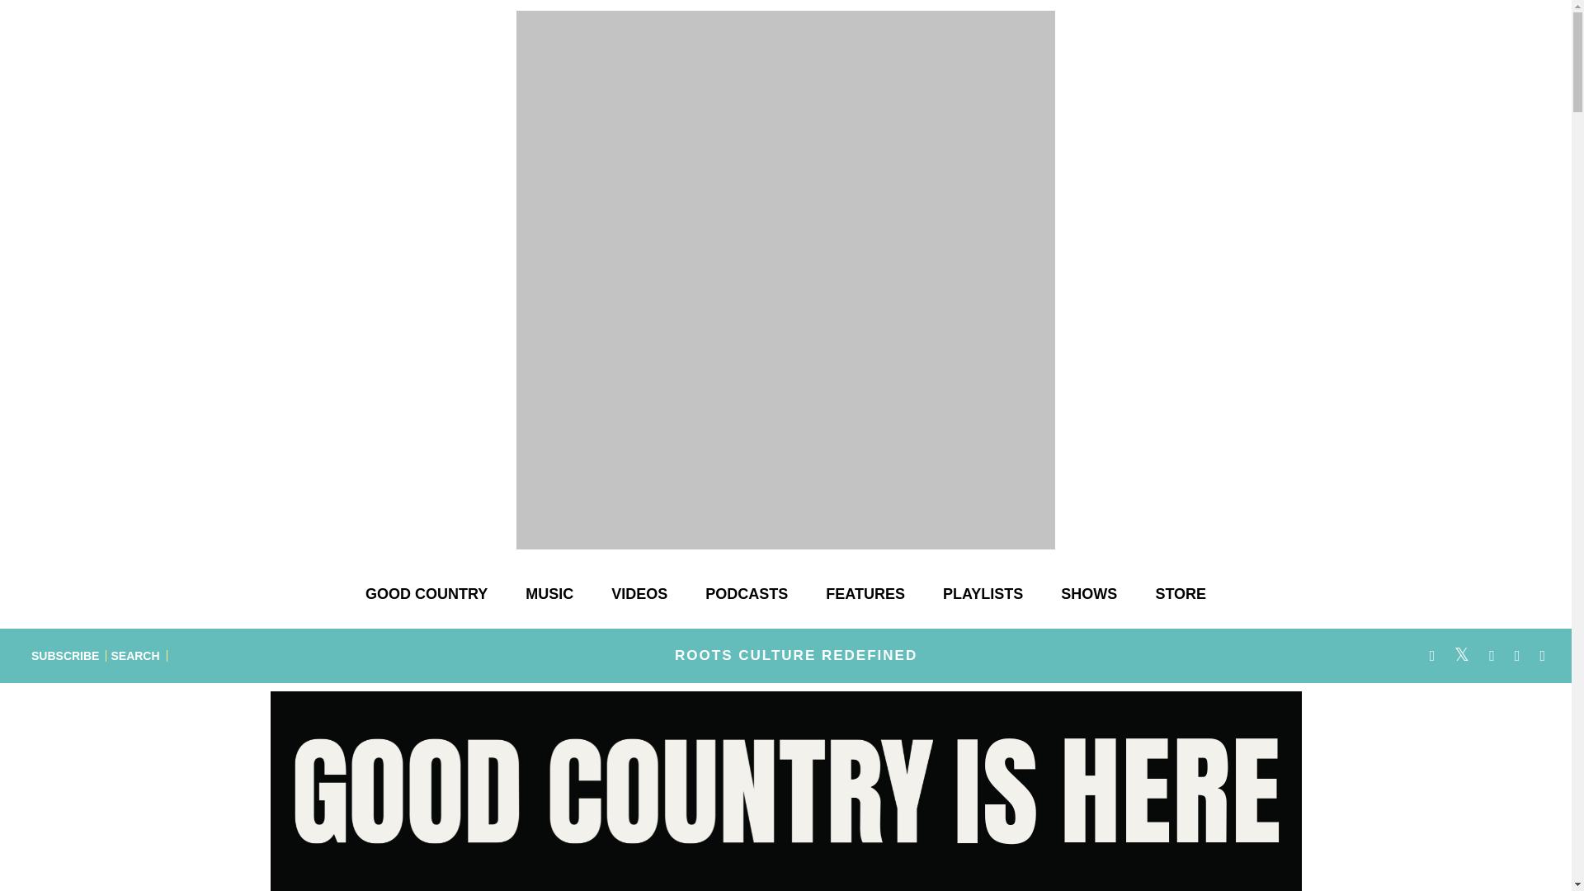 This screenshot has height=891, width=1584. What do you see at coordinates (747, 594) in the screenshot?
I see `PODCASTS` at bounding box center [747, 594].